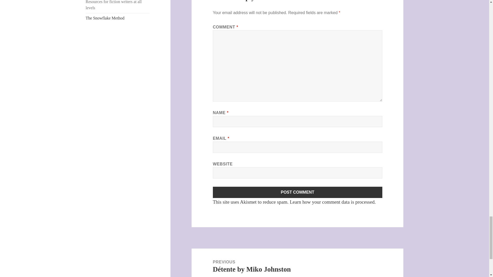 This screenshot has width=493, height=277. What do you see at coordinates (298, 192) in the screenshot?
I see `Post Comment` at bounding box center [298, 192].